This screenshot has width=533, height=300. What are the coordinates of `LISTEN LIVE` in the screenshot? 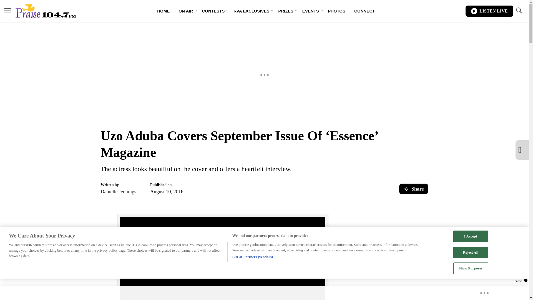 It's located at (489, 11).